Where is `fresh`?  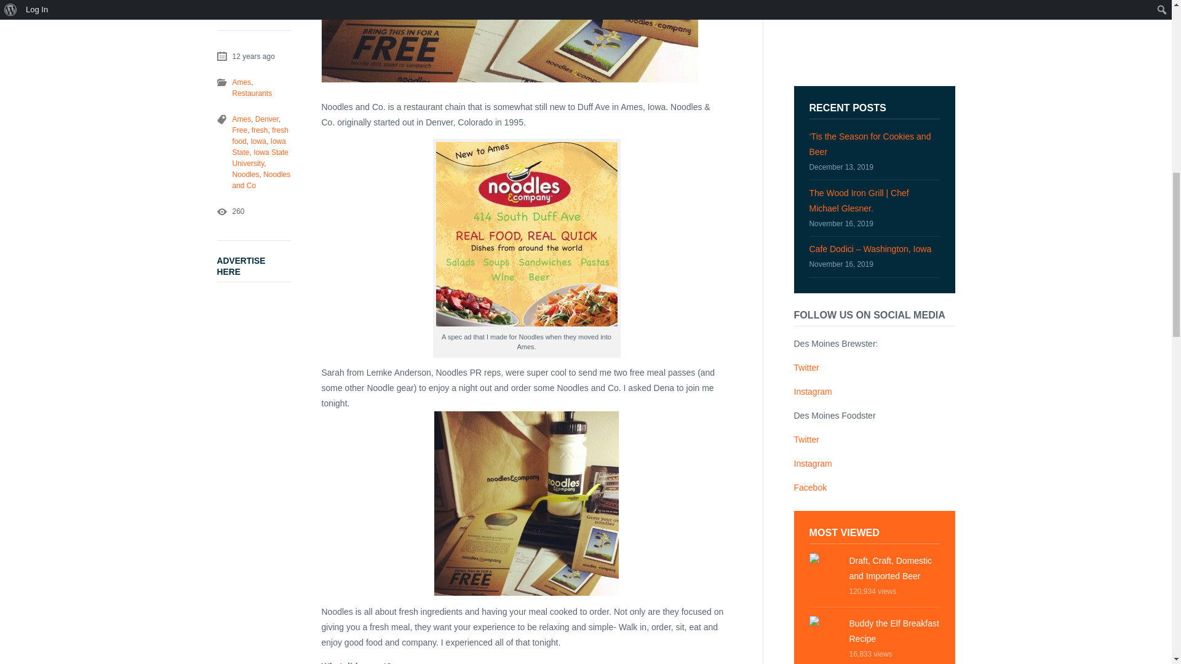
fresh is located at coordinates (260, 130).